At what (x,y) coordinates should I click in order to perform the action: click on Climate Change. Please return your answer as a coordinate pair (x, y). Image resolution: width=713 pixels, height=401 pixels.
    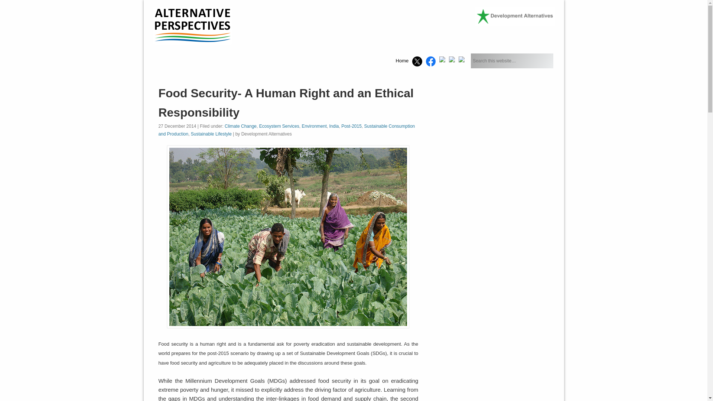
    Looking at the image, I should click on (241, 126).